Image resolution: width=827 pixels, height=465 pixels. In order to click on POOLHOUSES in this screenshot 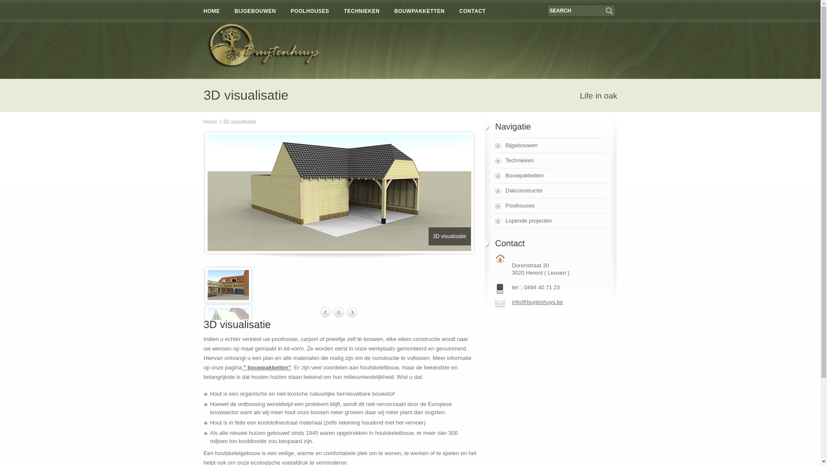, I will do `click(315, 11)`.